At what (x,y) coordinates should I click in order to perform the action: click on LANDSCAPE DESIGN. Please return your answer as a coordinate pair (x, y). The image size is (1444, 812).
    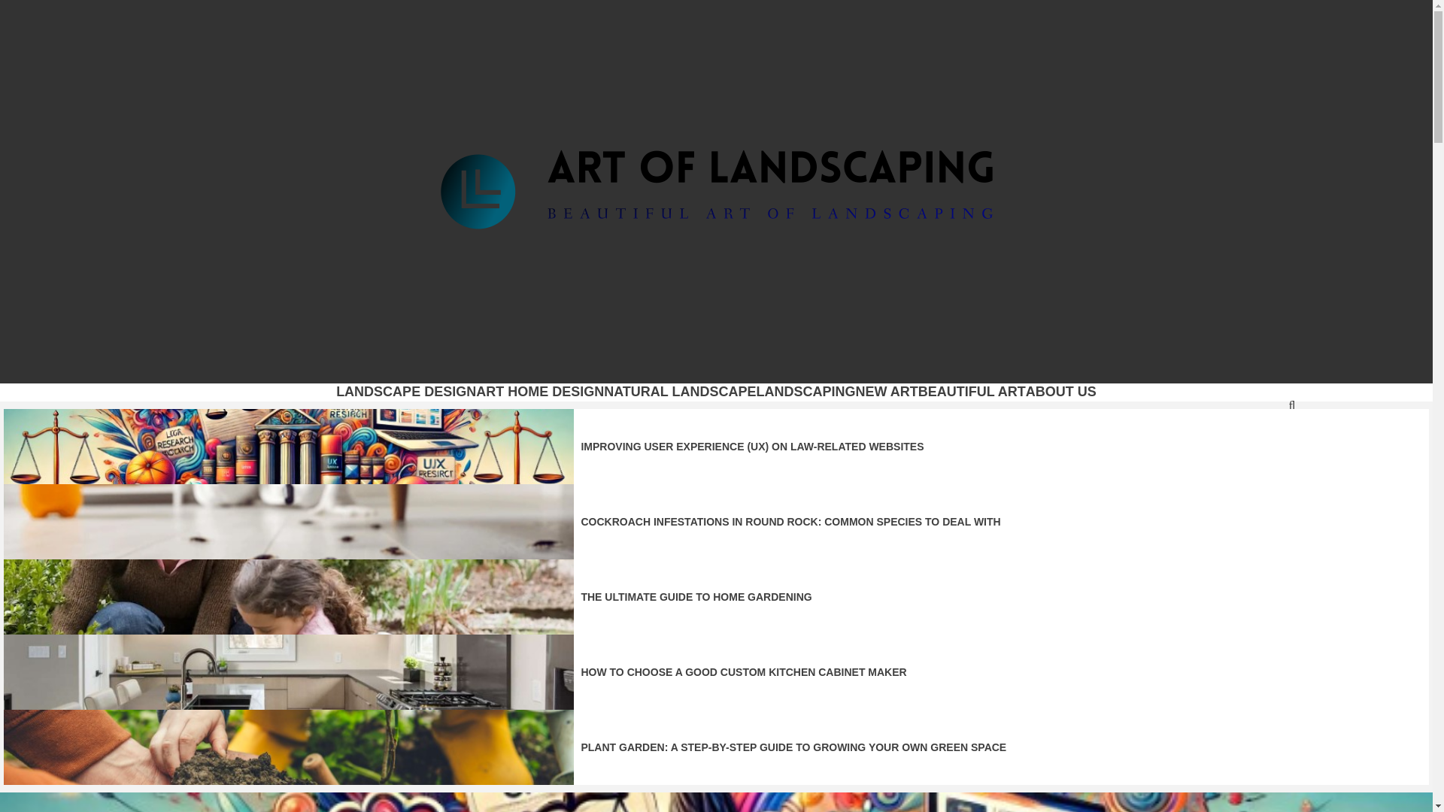
    Looking at the image, I should click on (406, 391).